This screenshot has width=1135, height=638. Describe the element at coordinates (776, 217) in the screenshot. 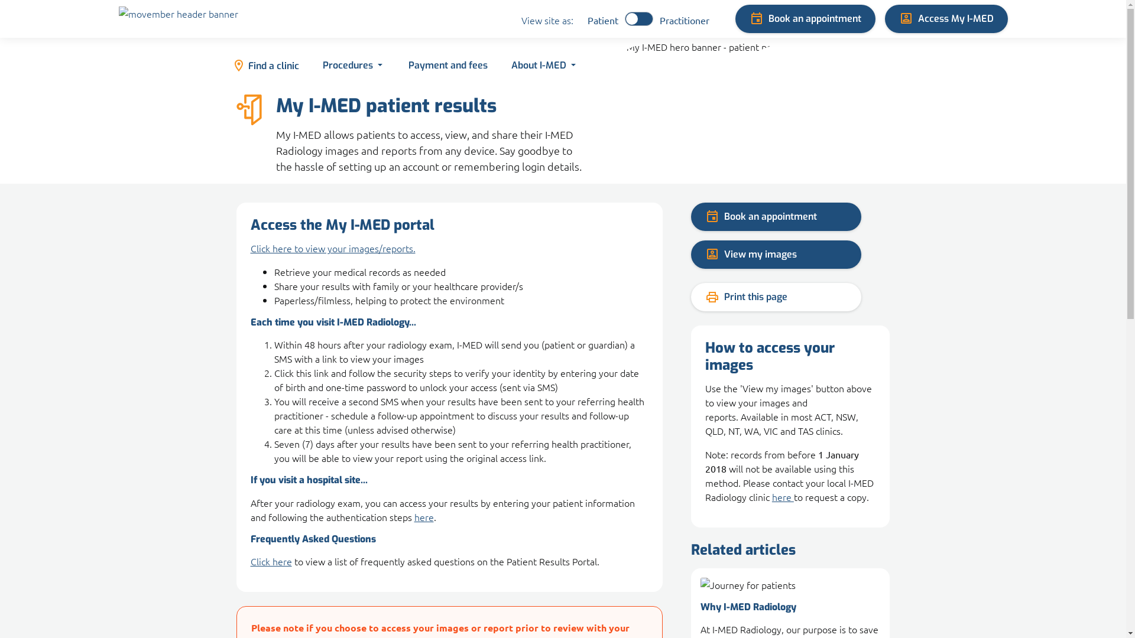

I see `Book an appointment` at that location.